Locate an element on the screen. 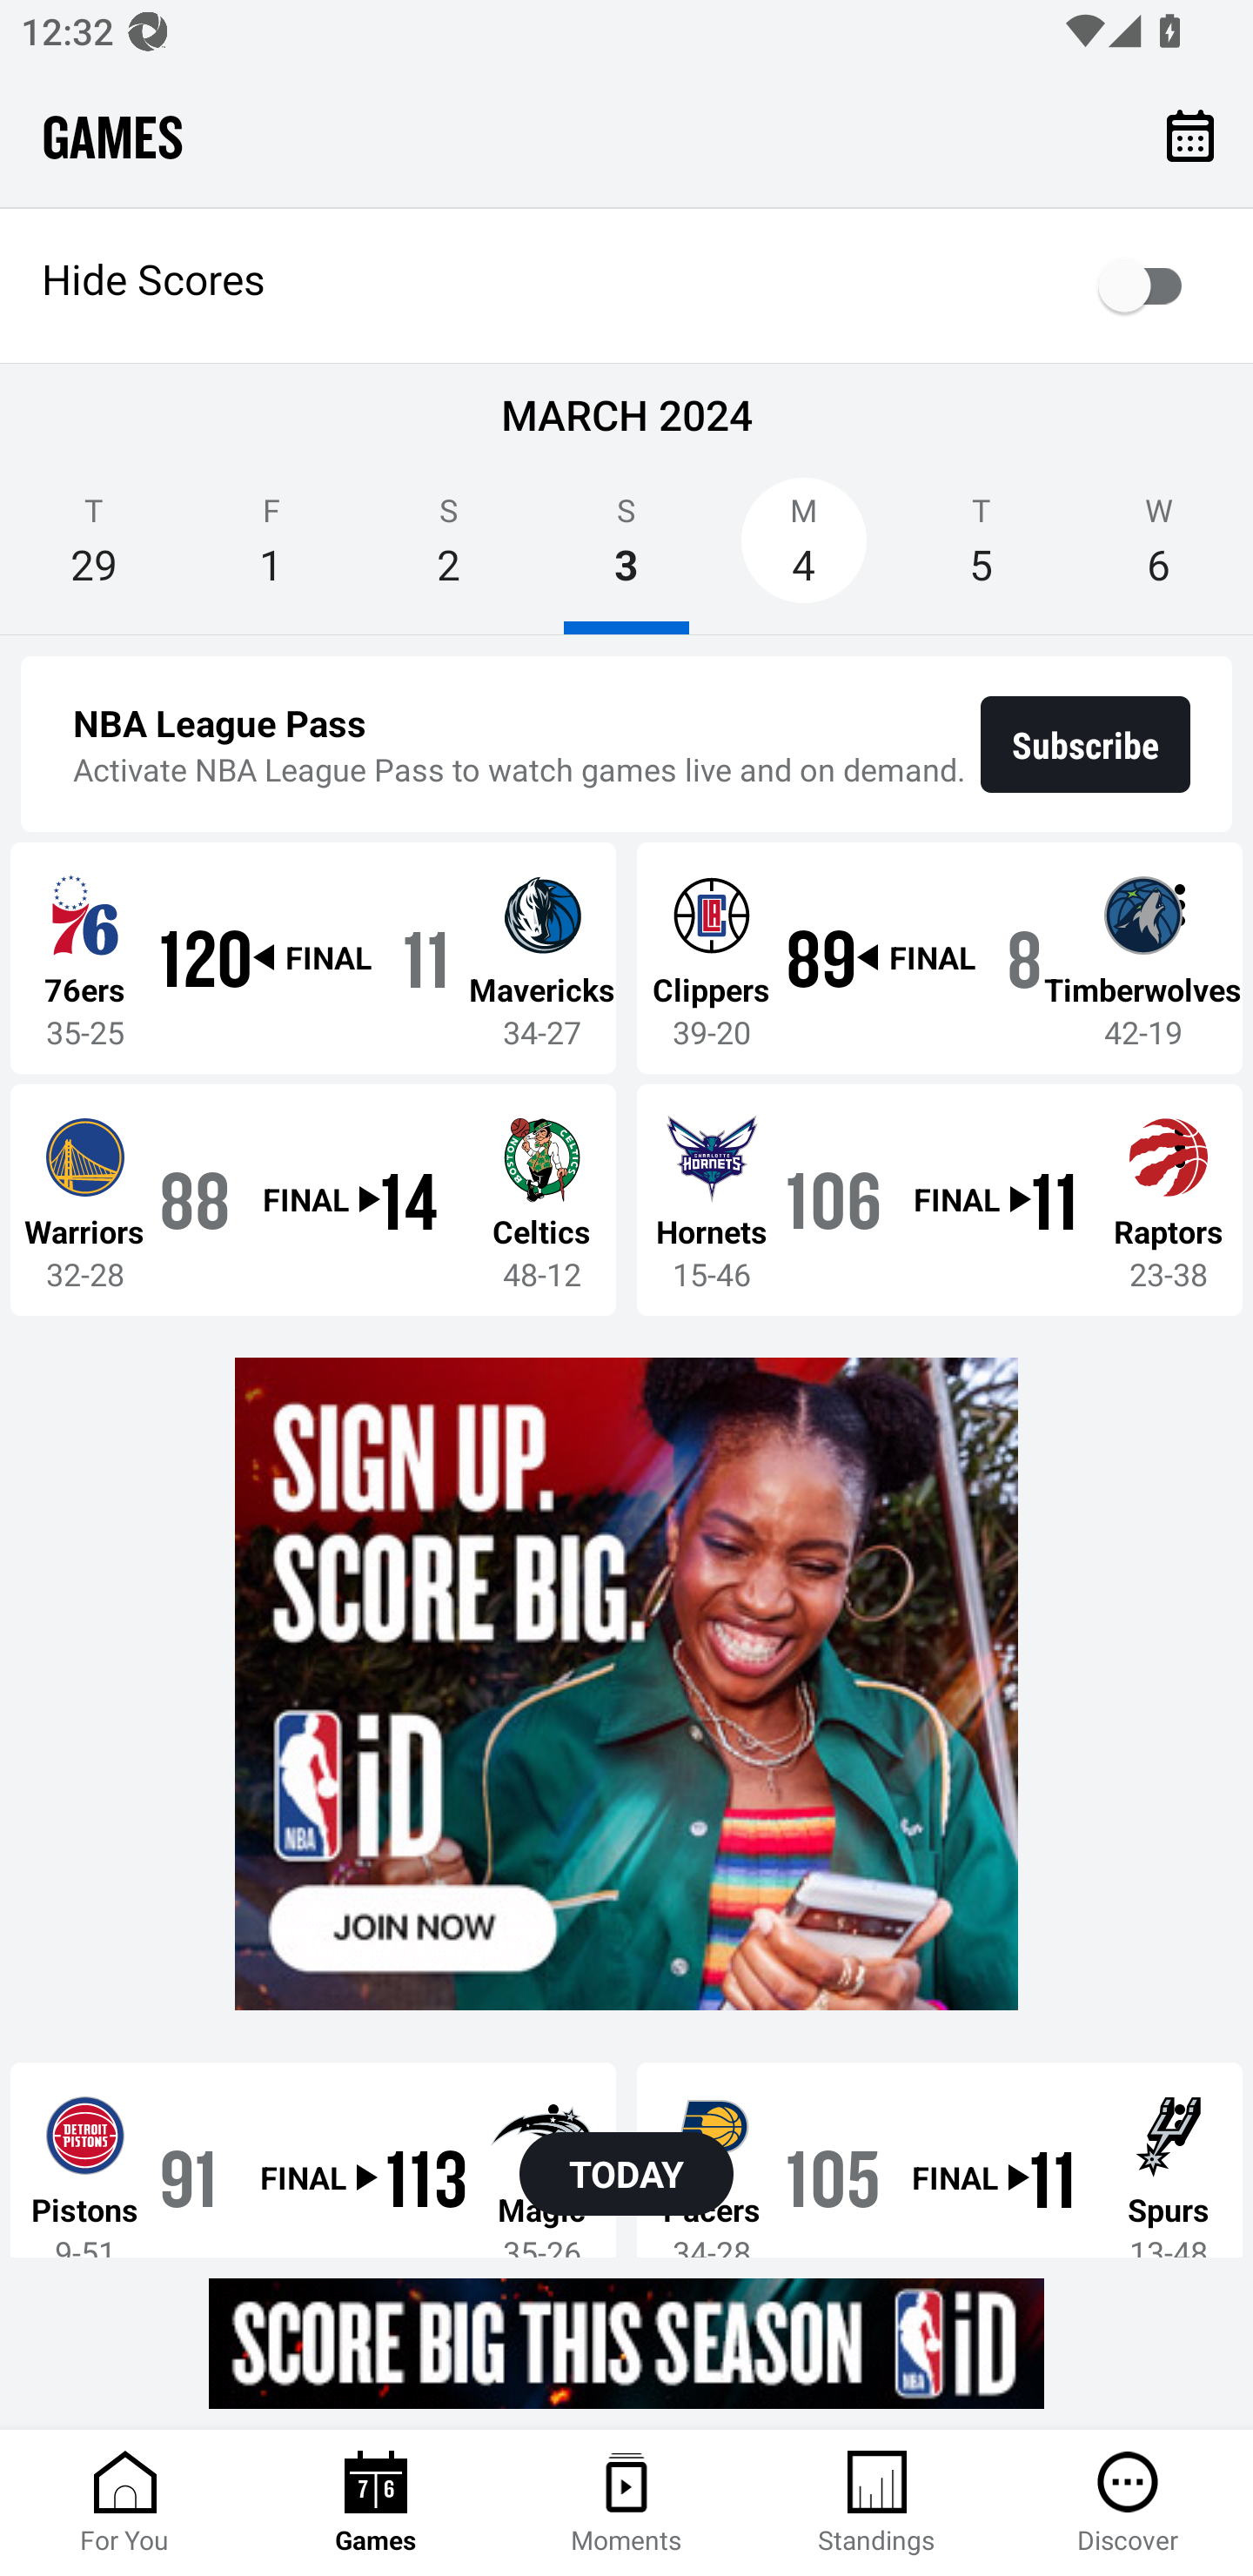 The height and width of the screenshot is (2576, 1253). W 6 is located at coordinates (1159, 550).